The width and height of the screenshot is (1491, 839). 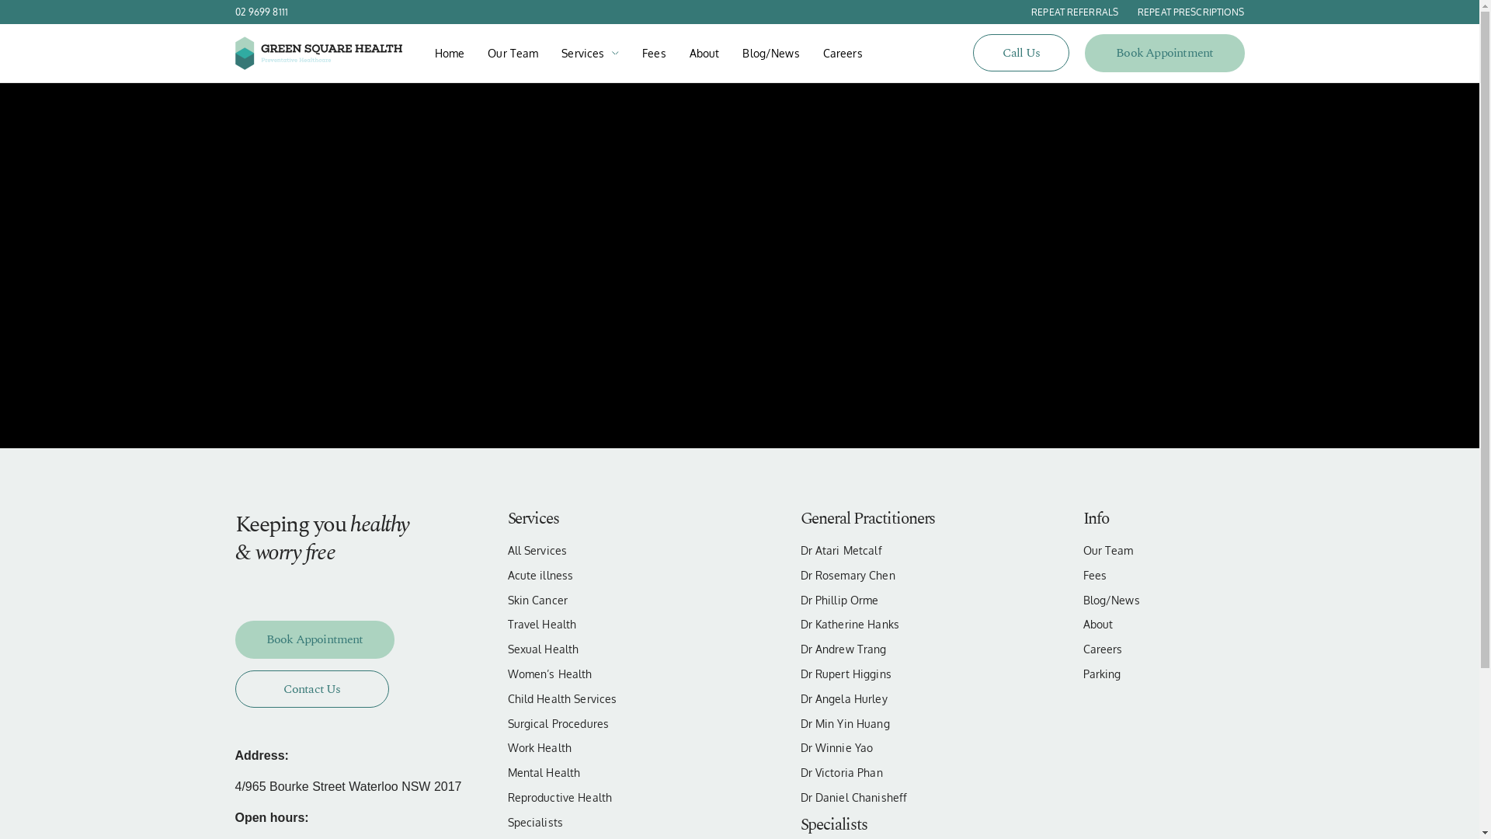 What do you see at coordinates (513, 53) in the screenshot?
I see `Our Team` at bounding box center [513, 53].